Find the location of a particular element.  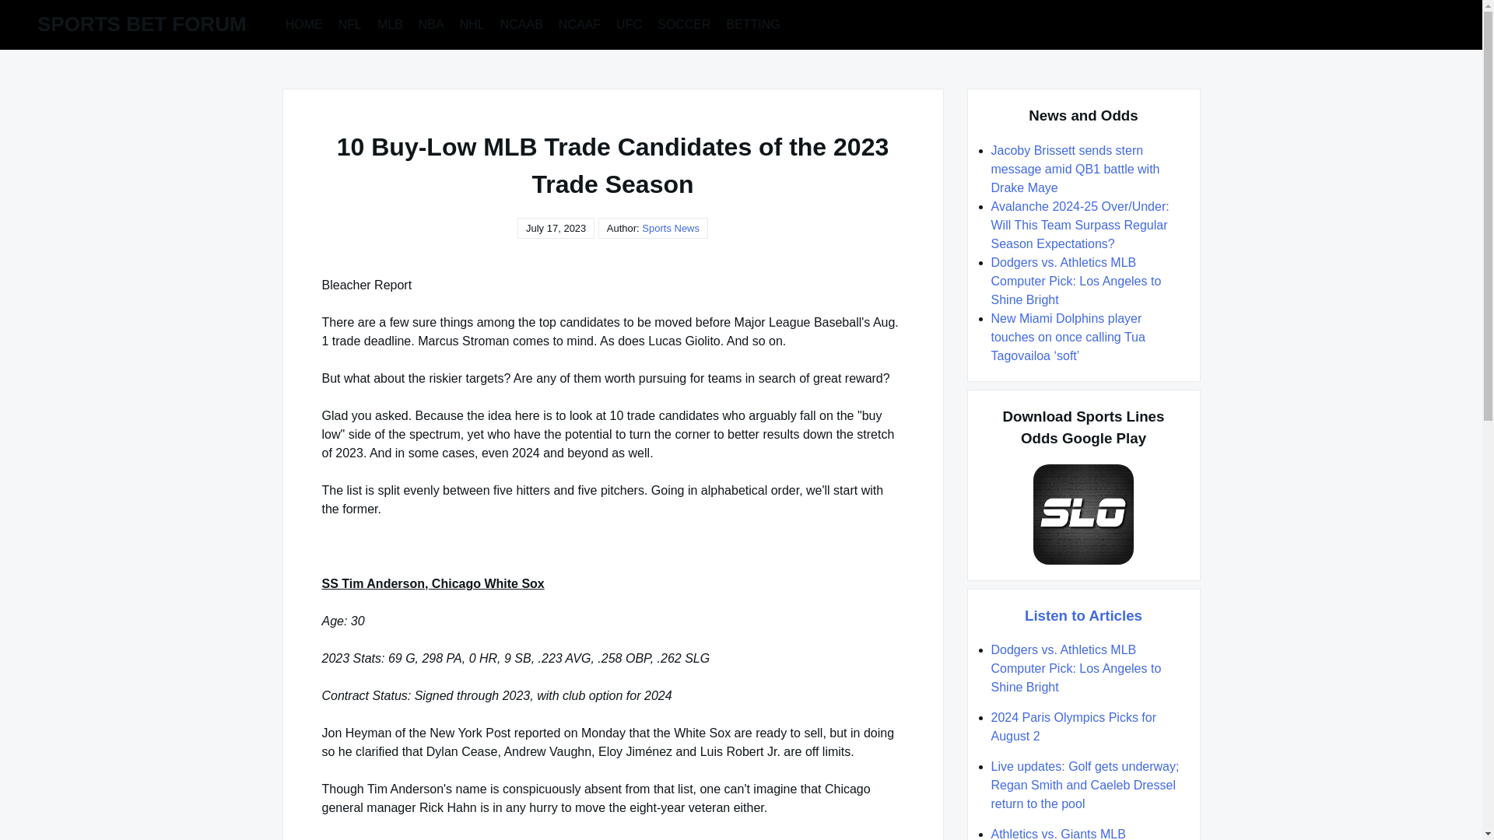

NBA is located at coordinates (431, 23).